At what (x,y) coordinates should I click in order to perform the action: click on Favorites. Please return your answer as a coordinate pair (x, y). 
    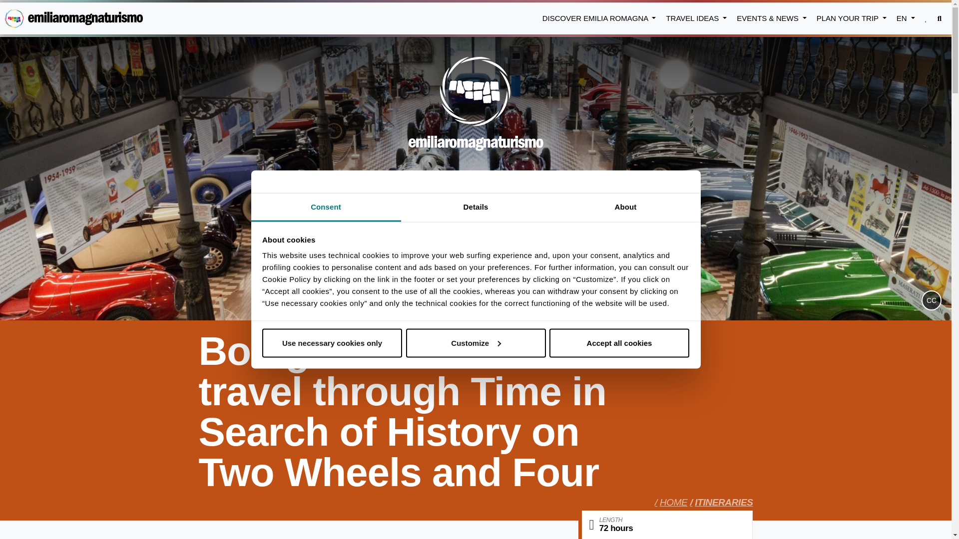
    Looking at the image, I should click on (926, 18).